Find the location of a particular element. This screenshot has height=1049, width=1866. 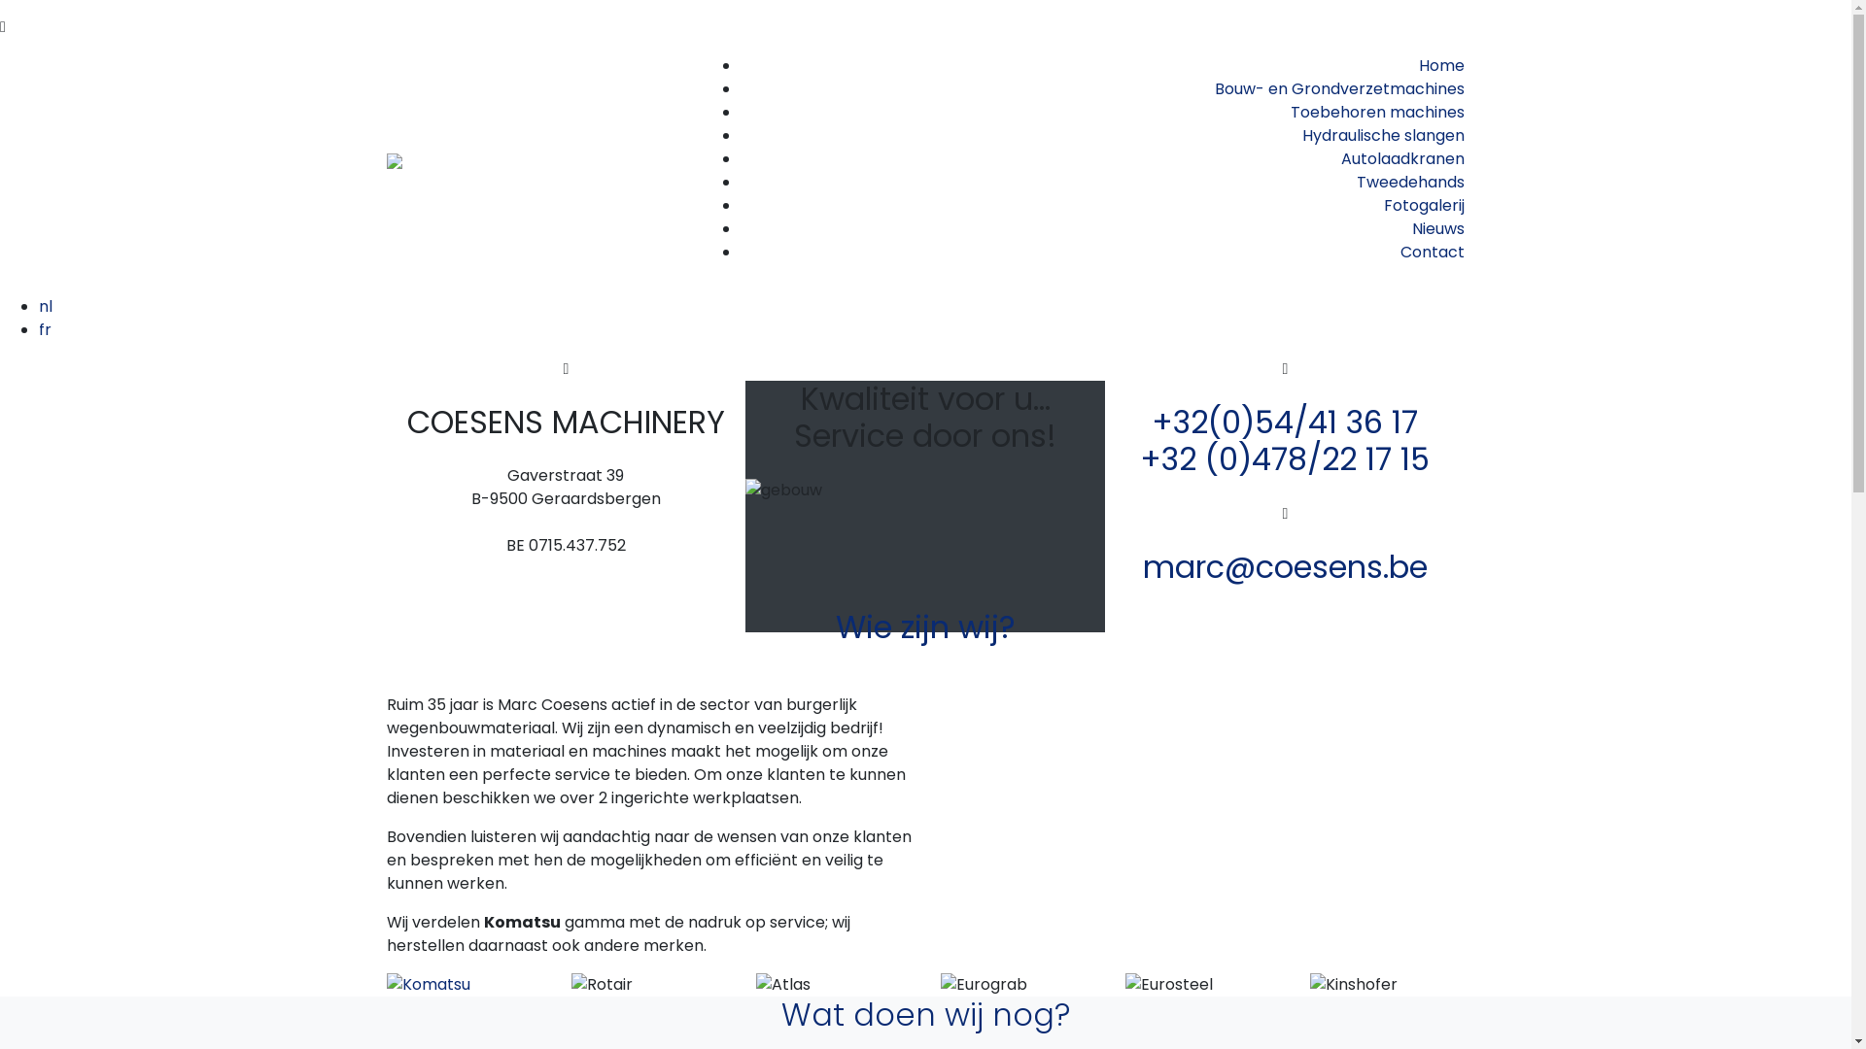

marc@coesens.be is located at coordinates (1285, 567).